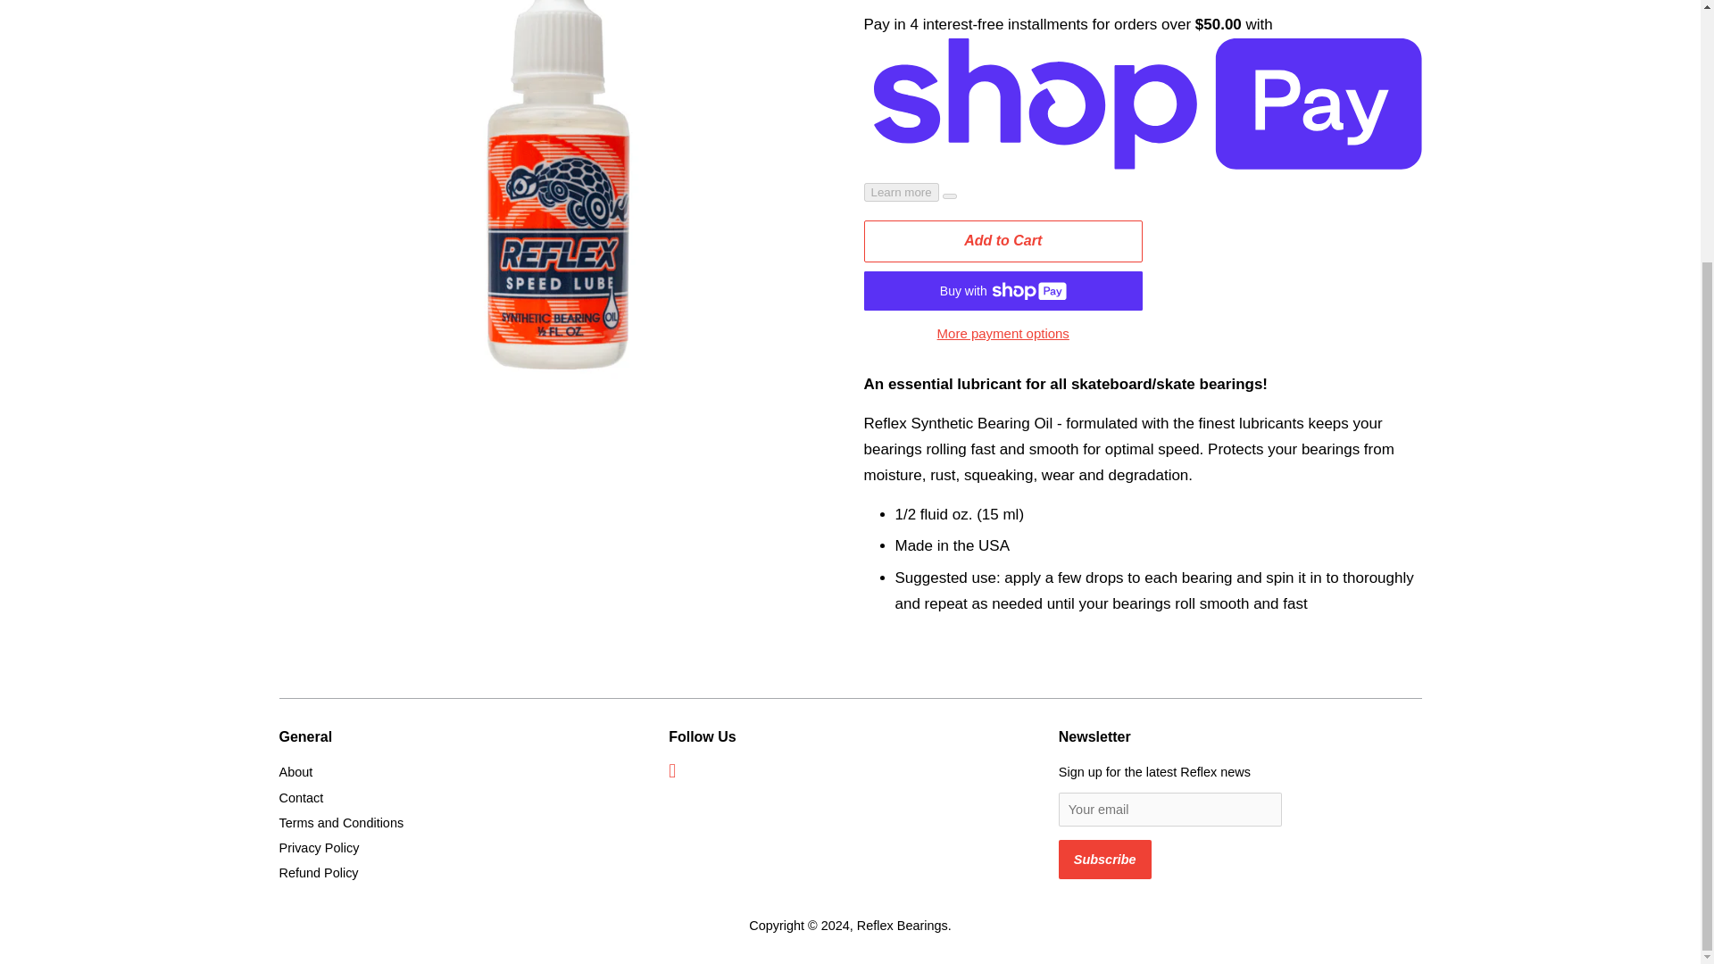 The height and width of the screenshot is (964, 1714). What do you see at coordinates (295, 771) in the screenshot?
I see `About` at bounding box center [295, 771].